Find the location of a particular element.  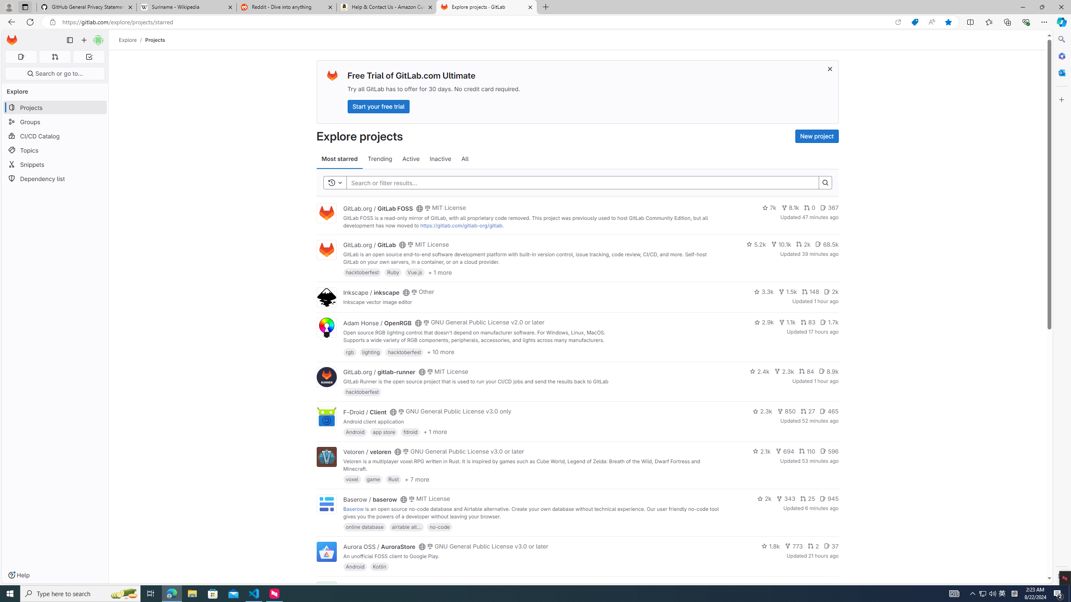

GitLab.org / GitLab is located at coordinates (369, 245).